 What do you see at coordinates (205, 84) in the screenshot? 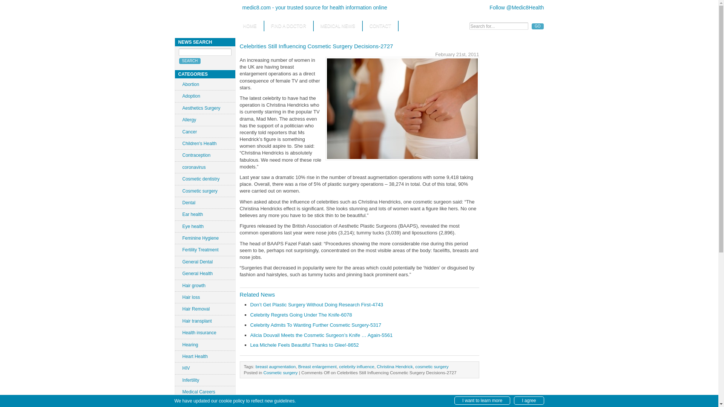
I see `Abortion` at bounding box center [205, 84].